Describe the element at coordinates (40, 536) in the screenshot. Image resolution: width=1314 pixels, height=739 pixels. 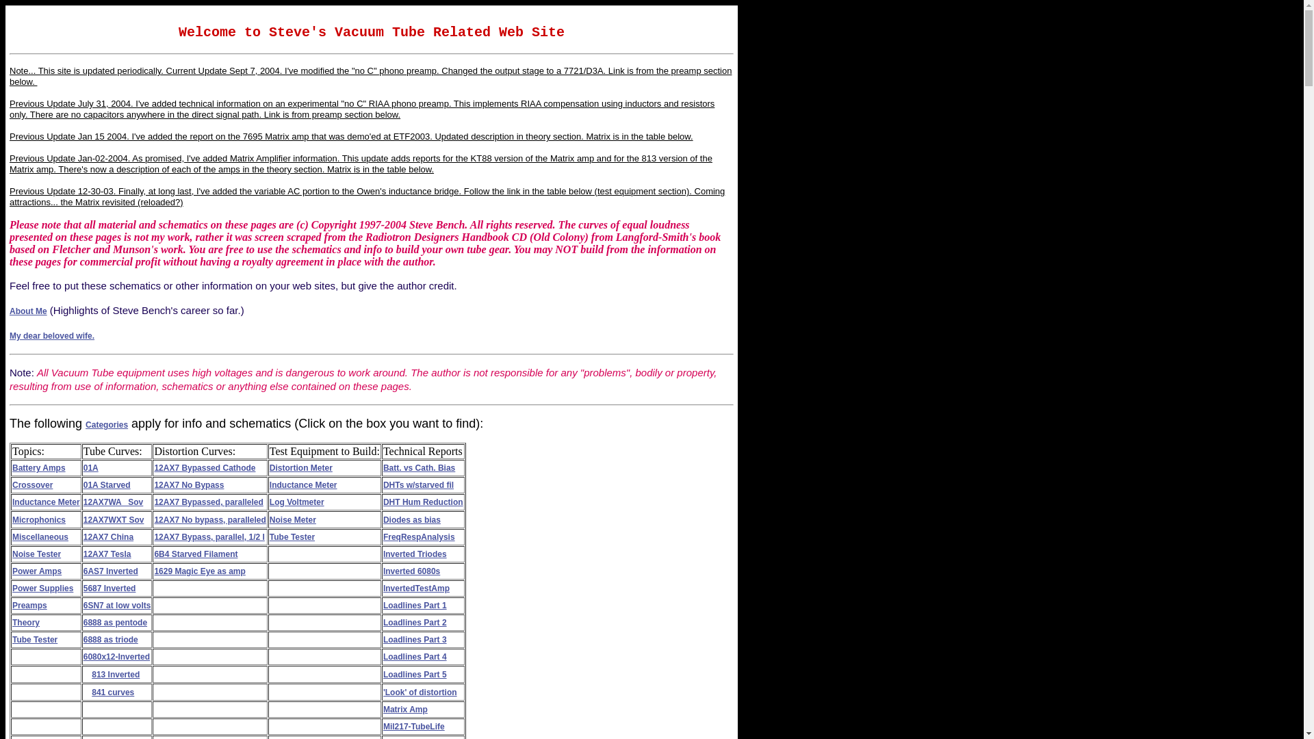
I see `Miscellaneous` at that location.